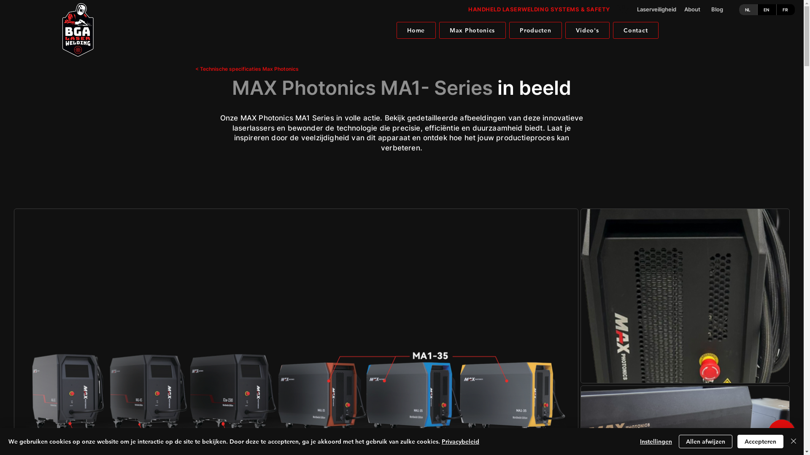 The height and width of the screenshot is (455, 810). What do you see at coordinates (696, 10) in the screenshot?
I see `About` at bounding box center [696, 10].